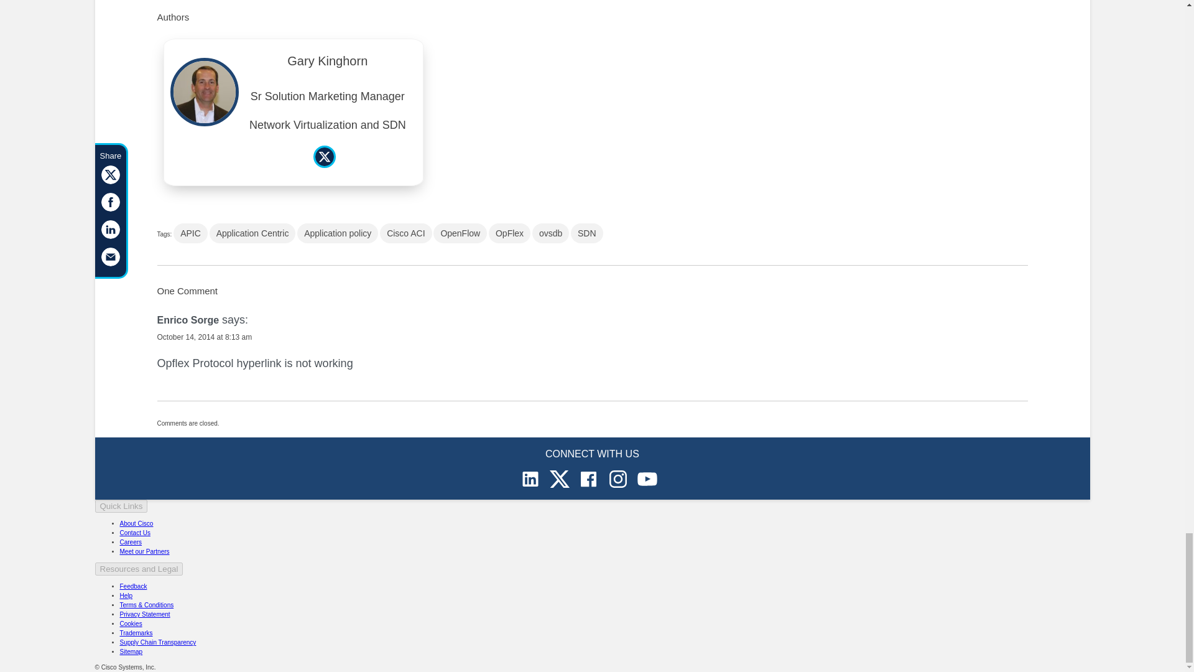 Image resolution: width=1194 pixels, height=672 pixels. I want to click on Application policy, so click(338, 233).